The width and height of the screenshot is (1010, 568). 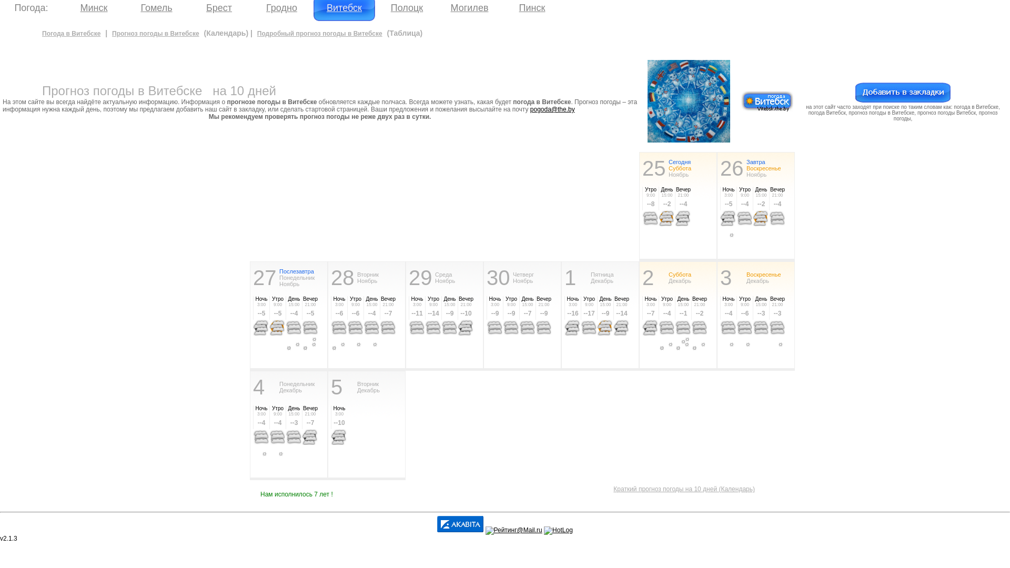 What do you see at coordinates (552, 109) in the screenshot?
I see `pogoda@the.by` at bounding box center [552, 109].